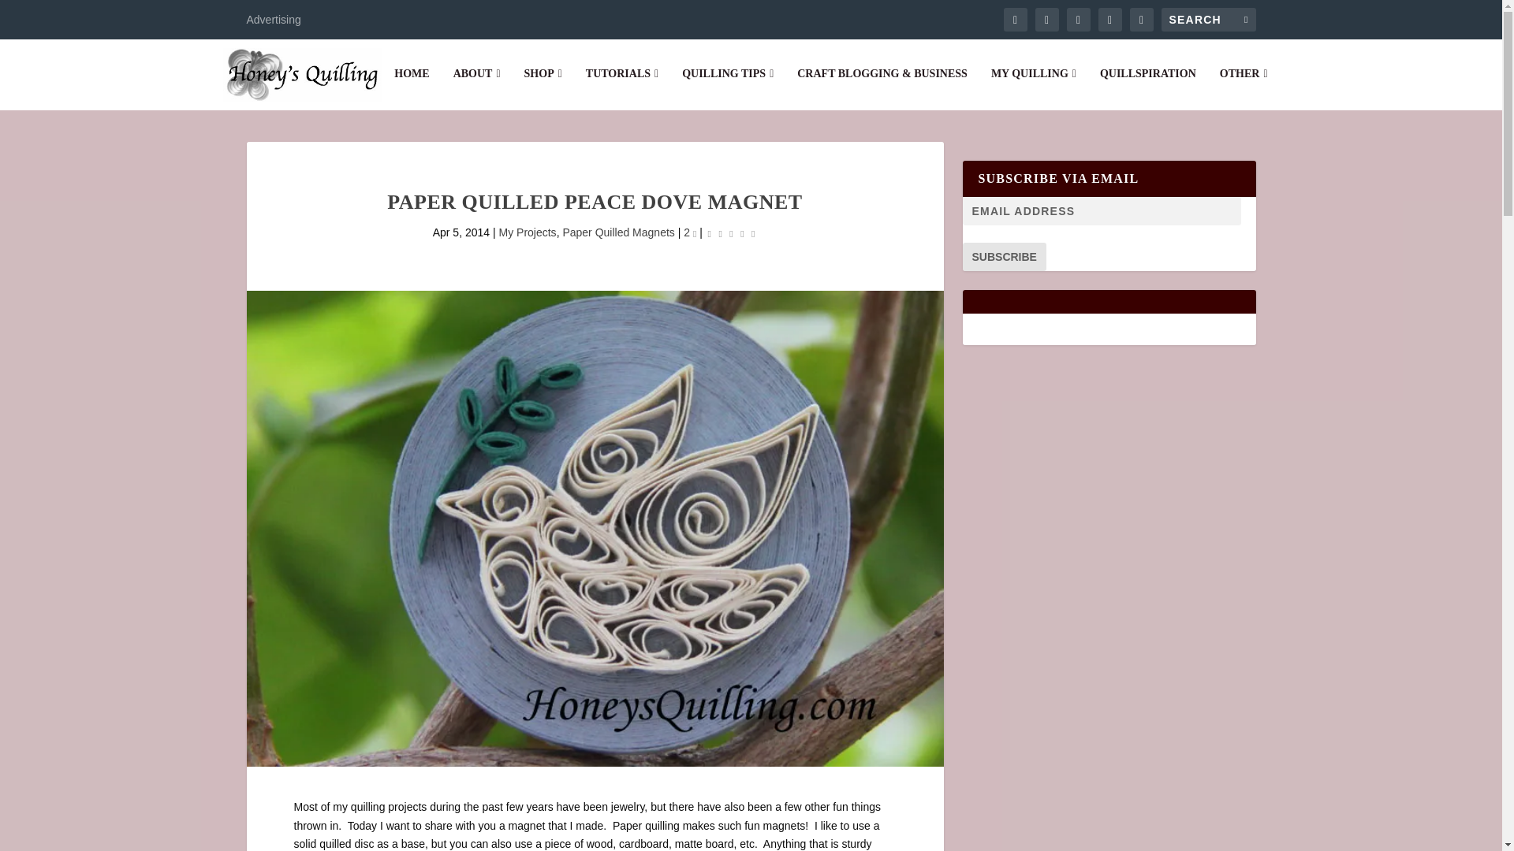  What do you see at coordinates (476, 89) in the screenshot?
I see `ABOUT` at bounding box center [476, 89].